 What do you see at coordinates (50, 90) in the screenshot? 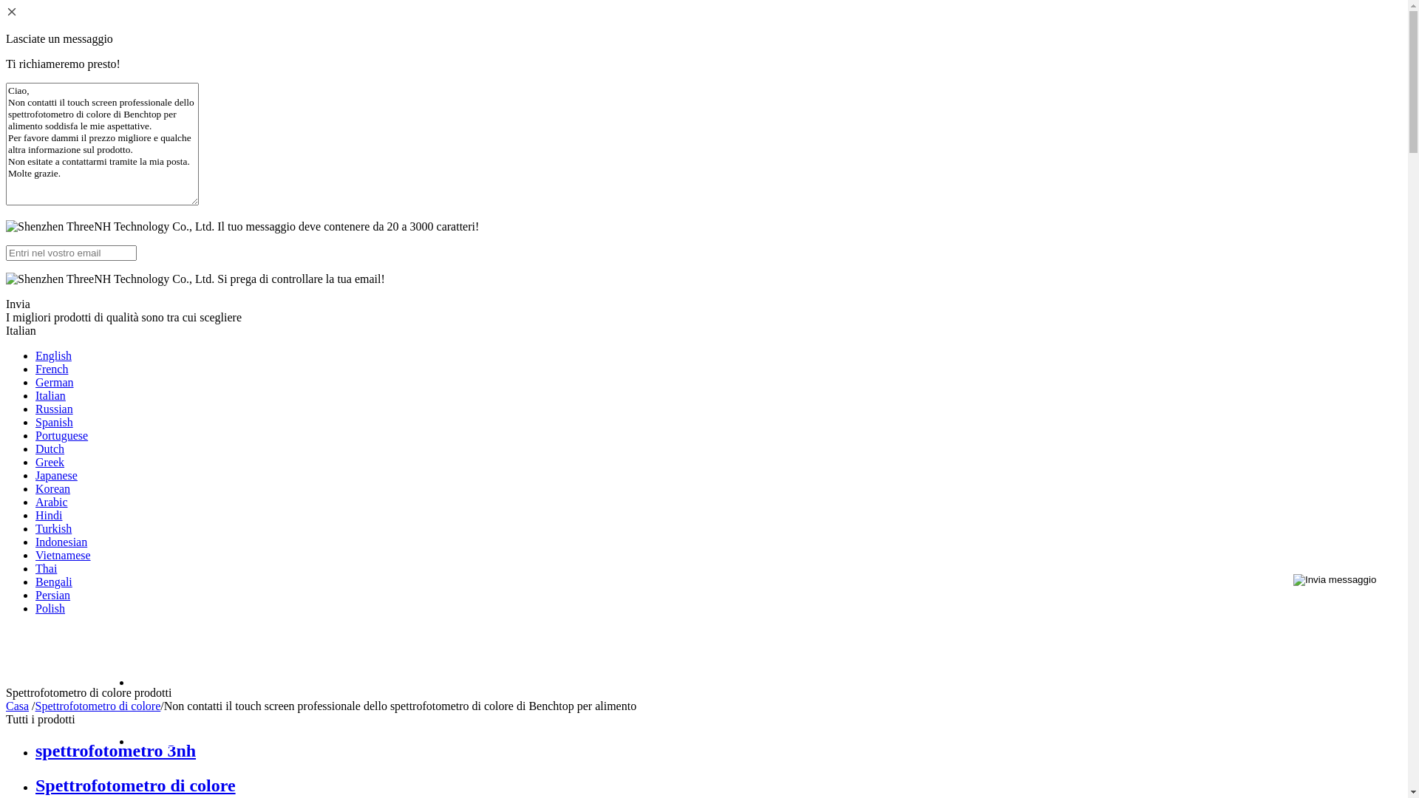
I see `Italian` at bounding box center [50, 90].